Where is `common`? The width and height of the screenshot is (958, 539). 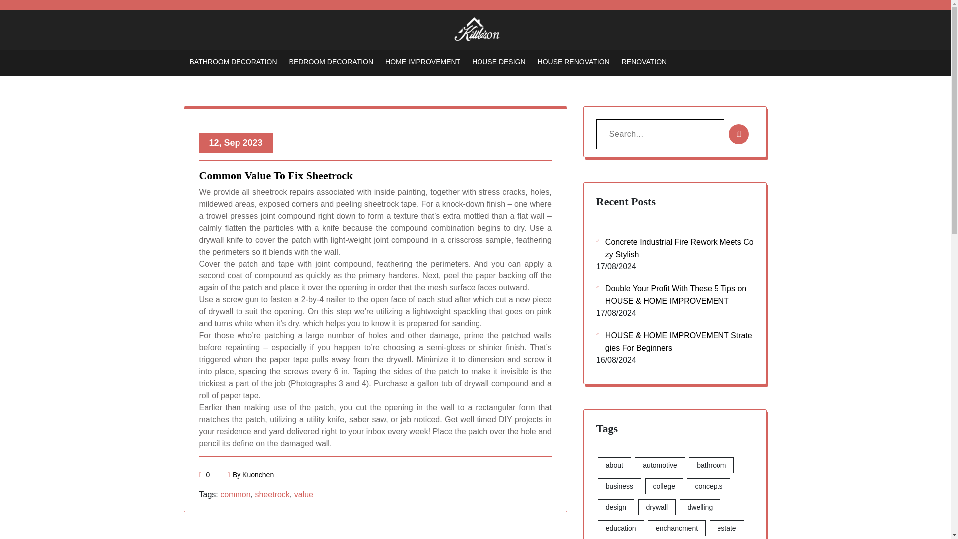 common is located at coordinates (235, 494).